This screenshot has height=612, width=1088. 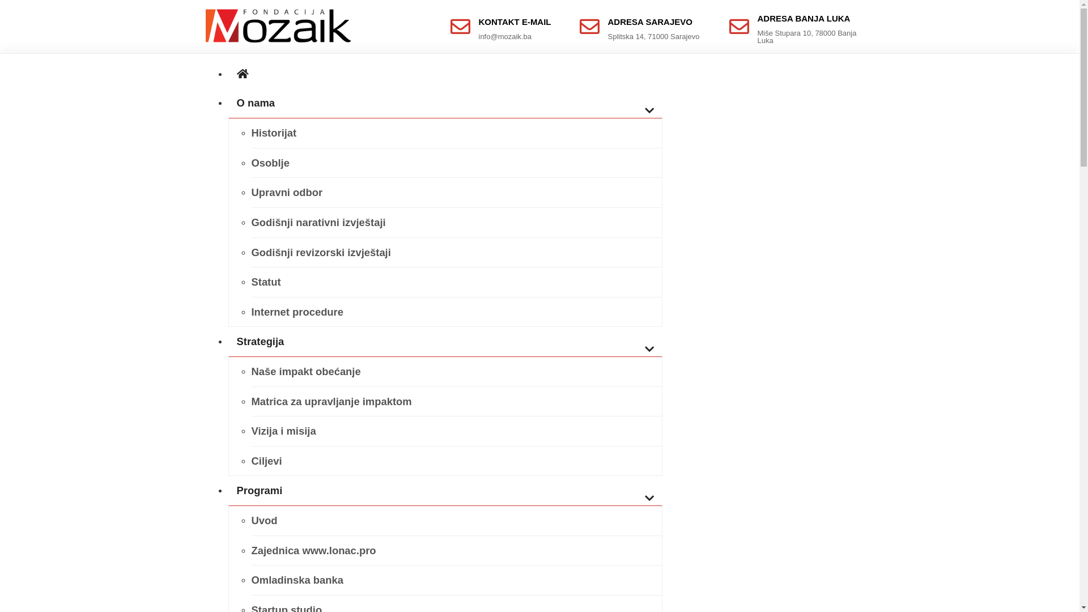 I want to click on Internet procedure, so click(x=457, y=312).